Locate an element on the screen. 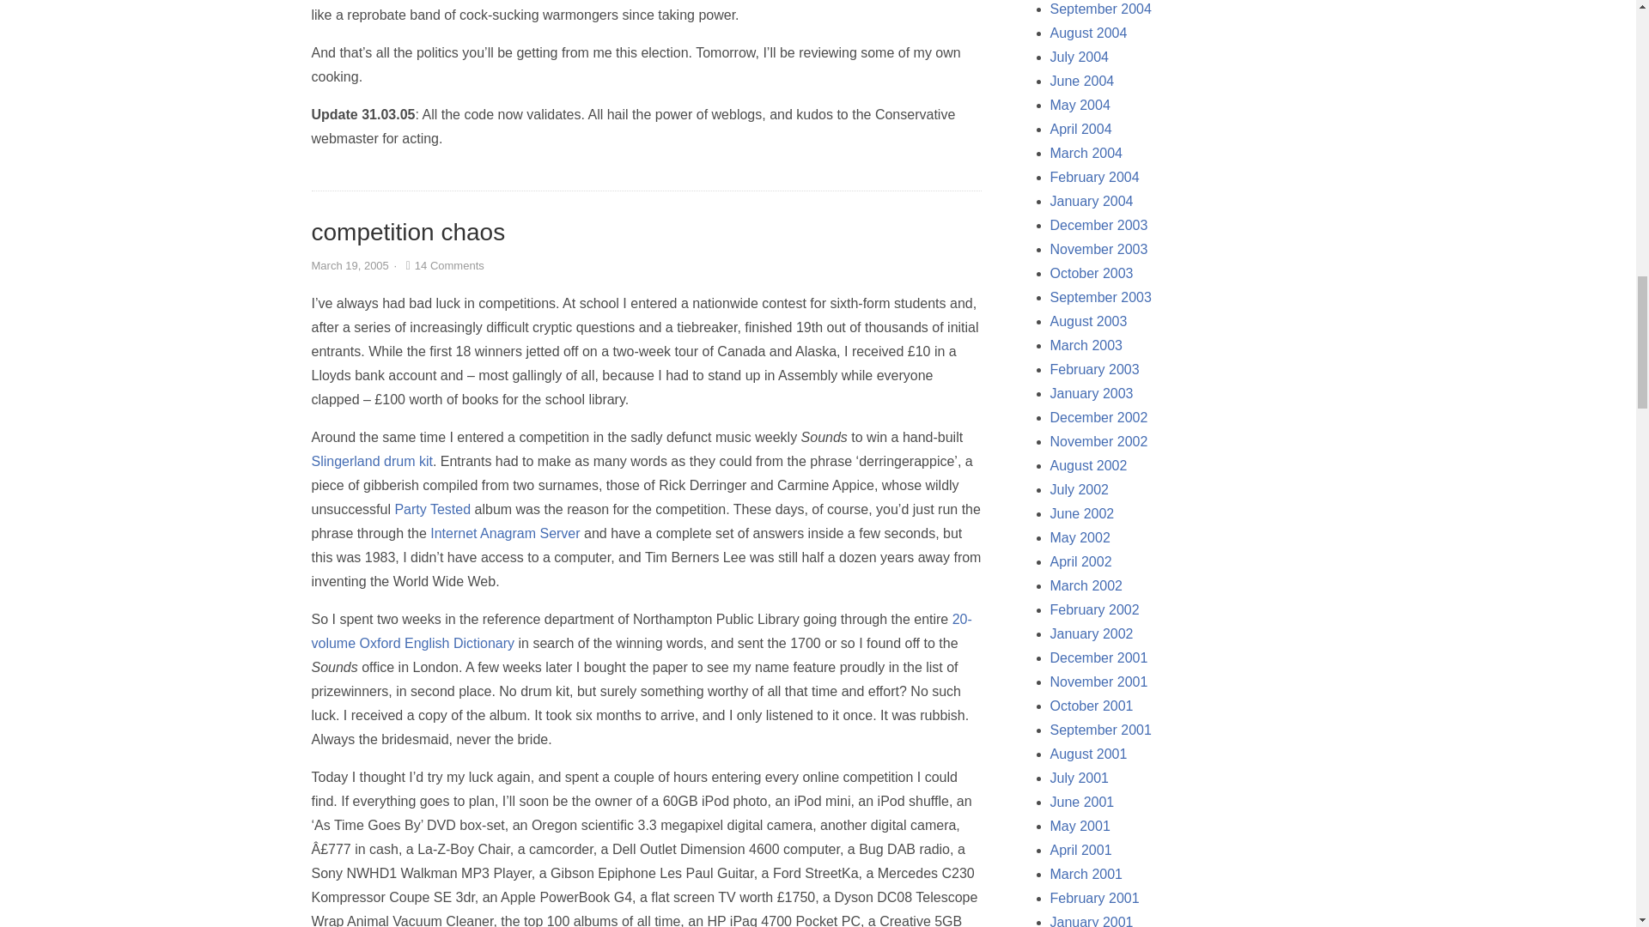 The width and height of the screenshot is (1649, 927). Permanent Link to competition chaos is located at coordinates (407, 232).